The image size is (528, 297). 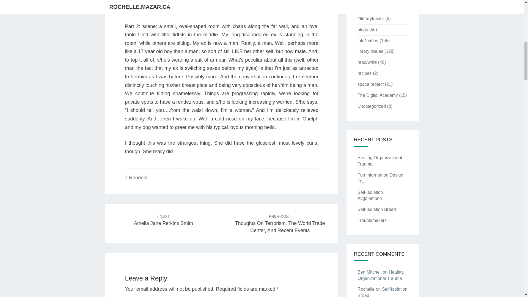 What do you see at coordinates (370, 196) in the screenshot?
I see `Self-Isolation Avgolemono` at bounding box center [370, 196].